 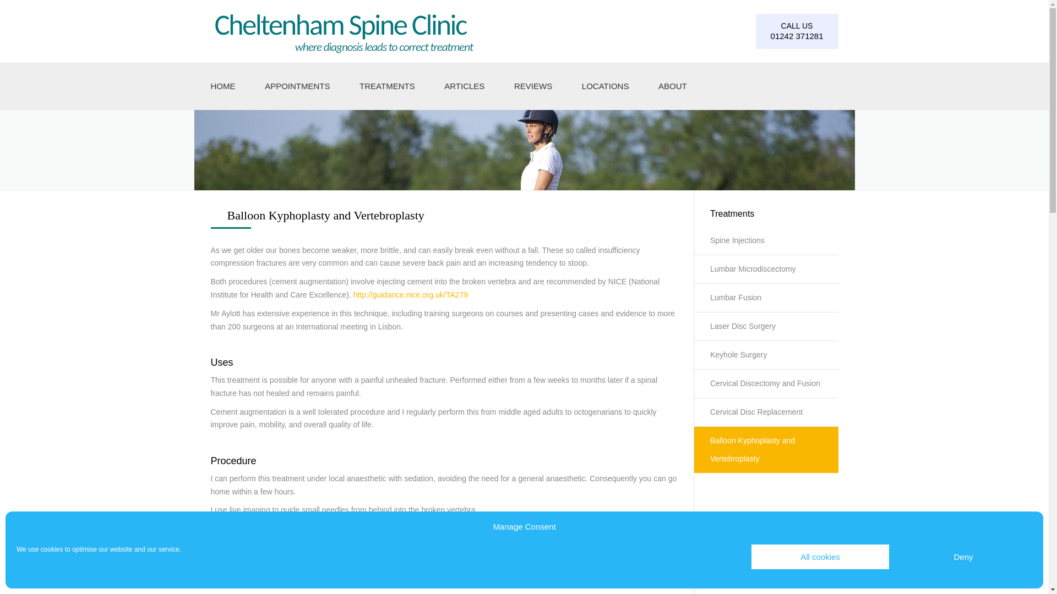 I want to click on All cookies, so click(x=820, y=557).